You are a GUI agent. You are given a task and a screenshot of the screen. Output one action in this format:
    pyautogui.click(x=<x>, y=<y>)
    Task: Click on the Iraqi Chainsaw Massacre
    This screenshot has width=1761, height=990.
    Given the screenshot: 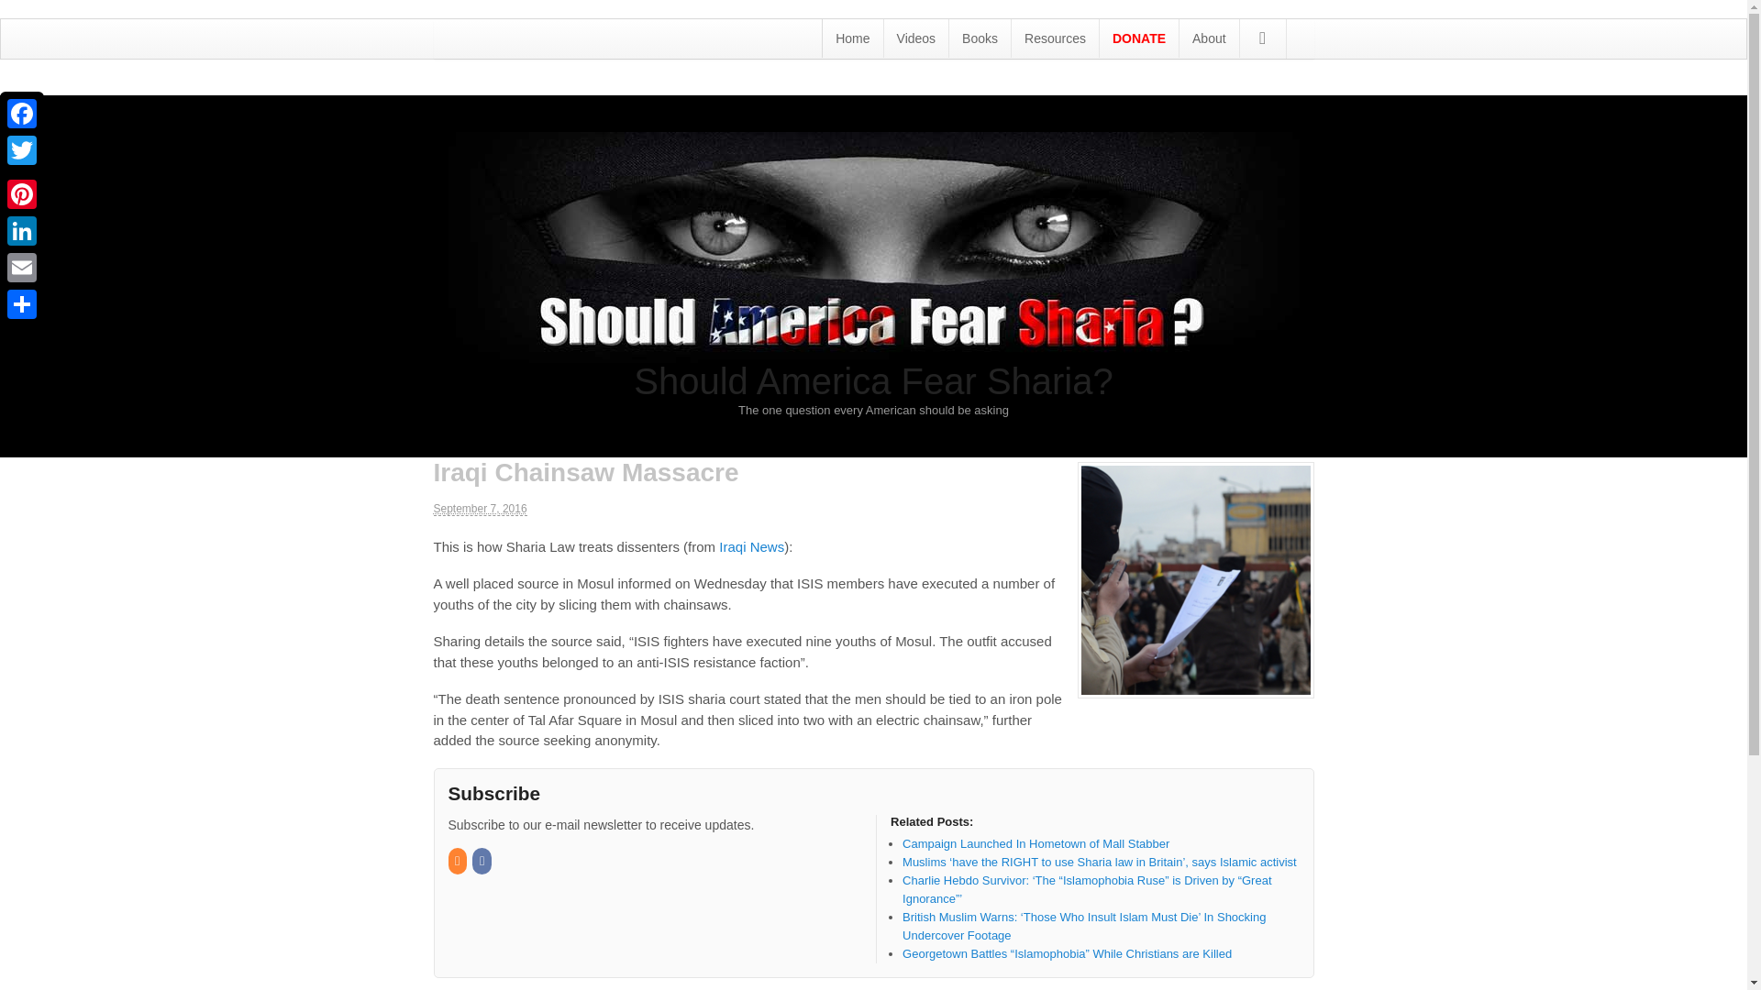 What is the action you would take?
    pyautogui.click(x=1194, y=580)
    